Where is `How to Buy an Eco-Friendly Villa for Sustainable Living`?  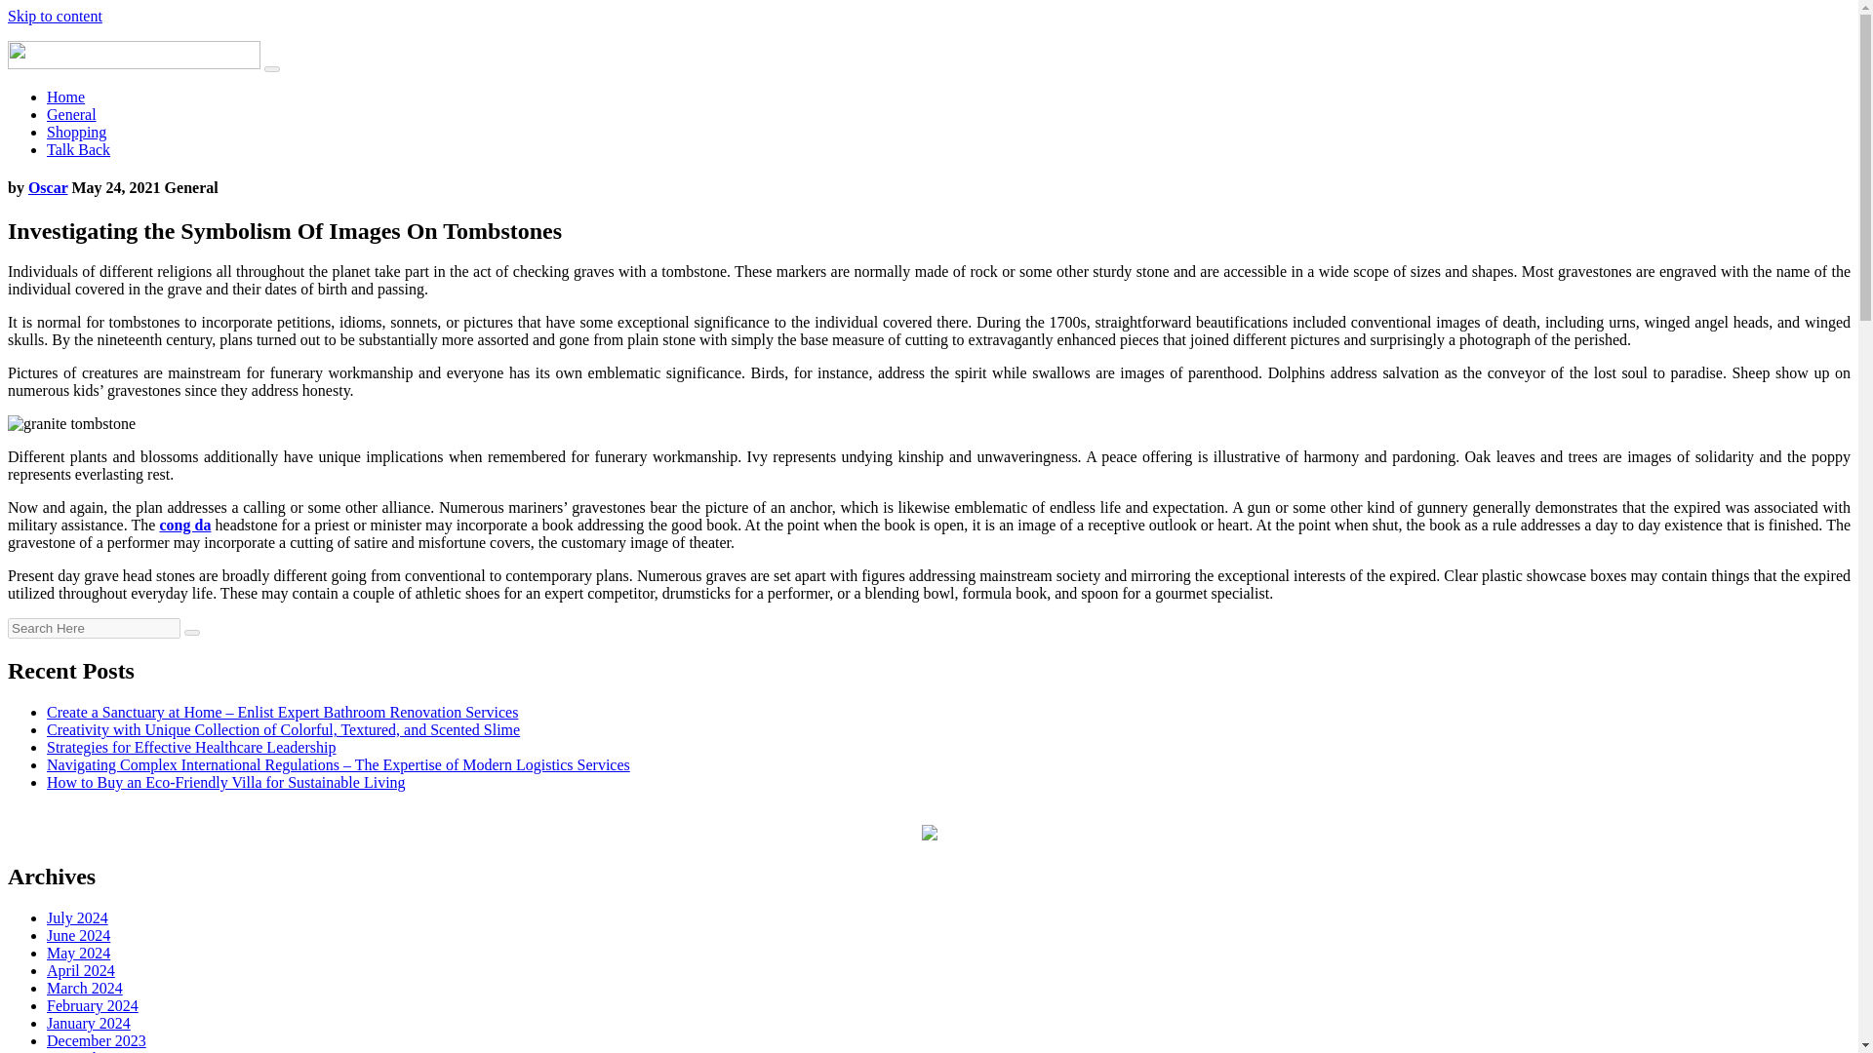
How to Buy an Eco-Friendly Villa for Sustainable Living is located at coordinates (226, 782).